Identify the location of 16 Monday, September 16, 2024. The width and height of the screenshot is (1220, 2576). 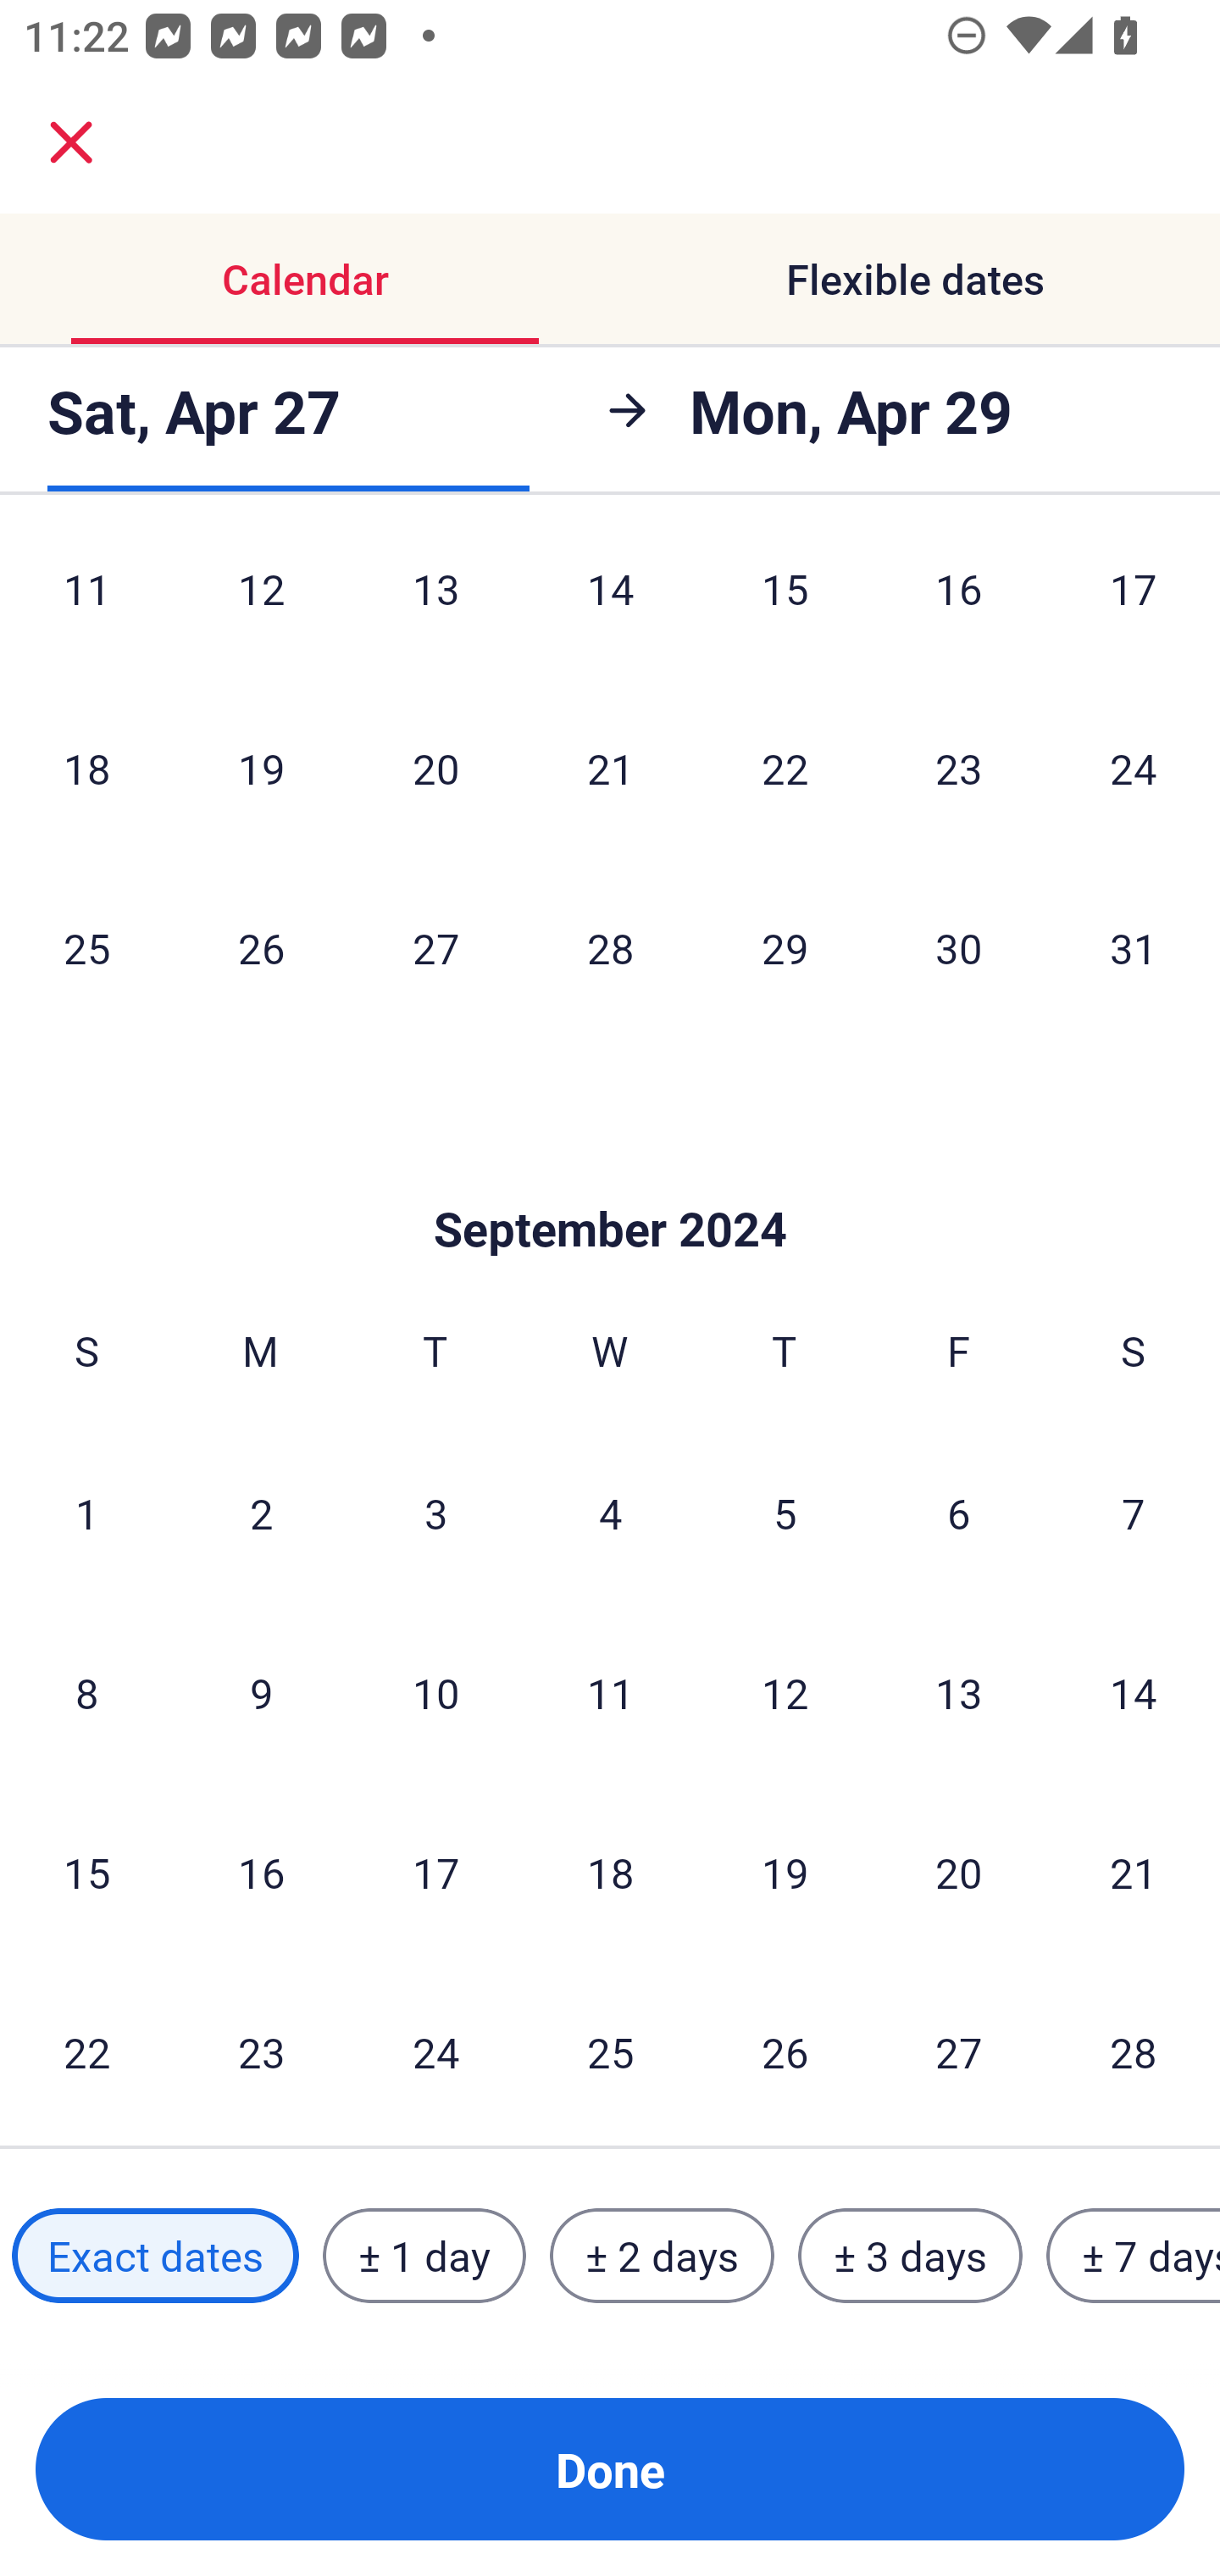
(261, 1873).